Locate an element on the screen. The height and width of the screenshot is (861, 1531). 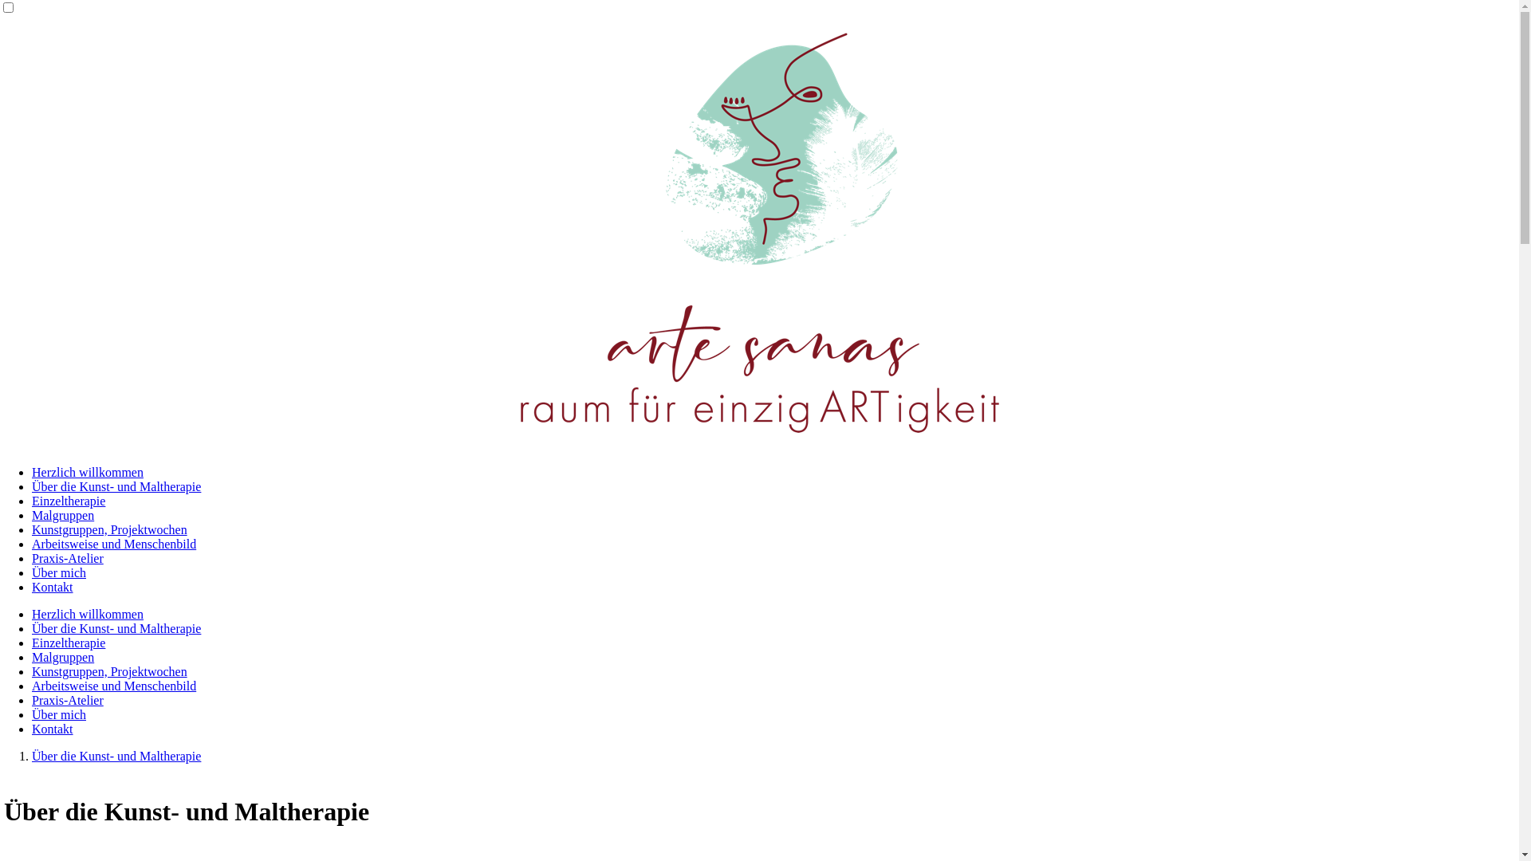
Herzlich willkommen is located at coordinates (88, 472).